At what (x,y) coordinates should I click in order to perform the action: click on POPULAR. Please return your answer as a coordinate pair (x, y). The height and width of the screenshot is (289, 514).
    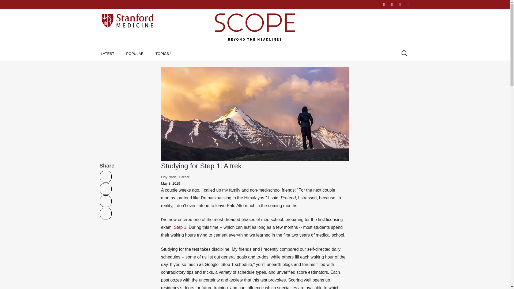
    Looking at the image, I should click on (134, 54).